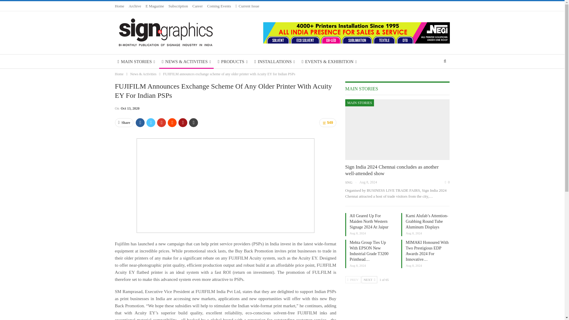 The image size is (569, 320). What do you see at coordinates (136, 62) in the screenshot?
I see `MAIN STORIES` at bounding box center [136, 62].